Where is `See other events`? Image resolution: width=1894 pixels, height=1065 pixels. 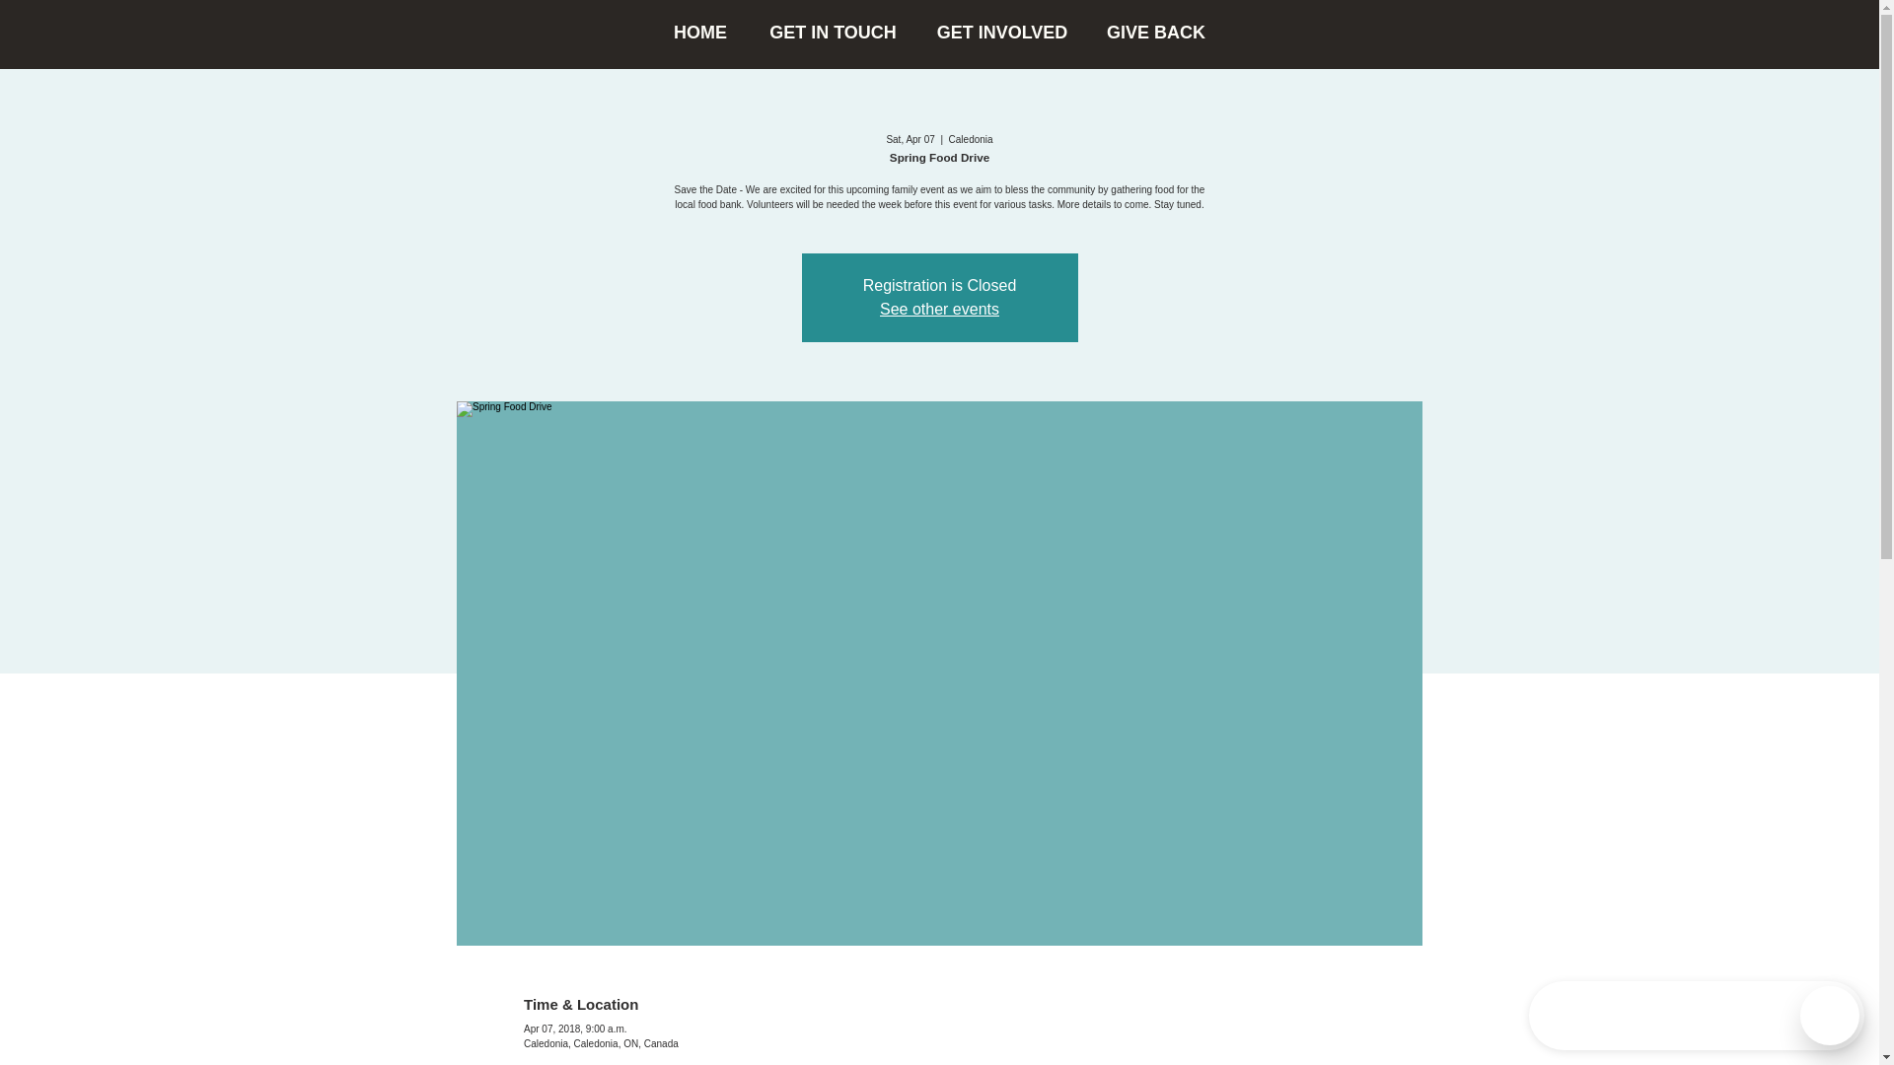
See other events is located at coordinates (939, 308).